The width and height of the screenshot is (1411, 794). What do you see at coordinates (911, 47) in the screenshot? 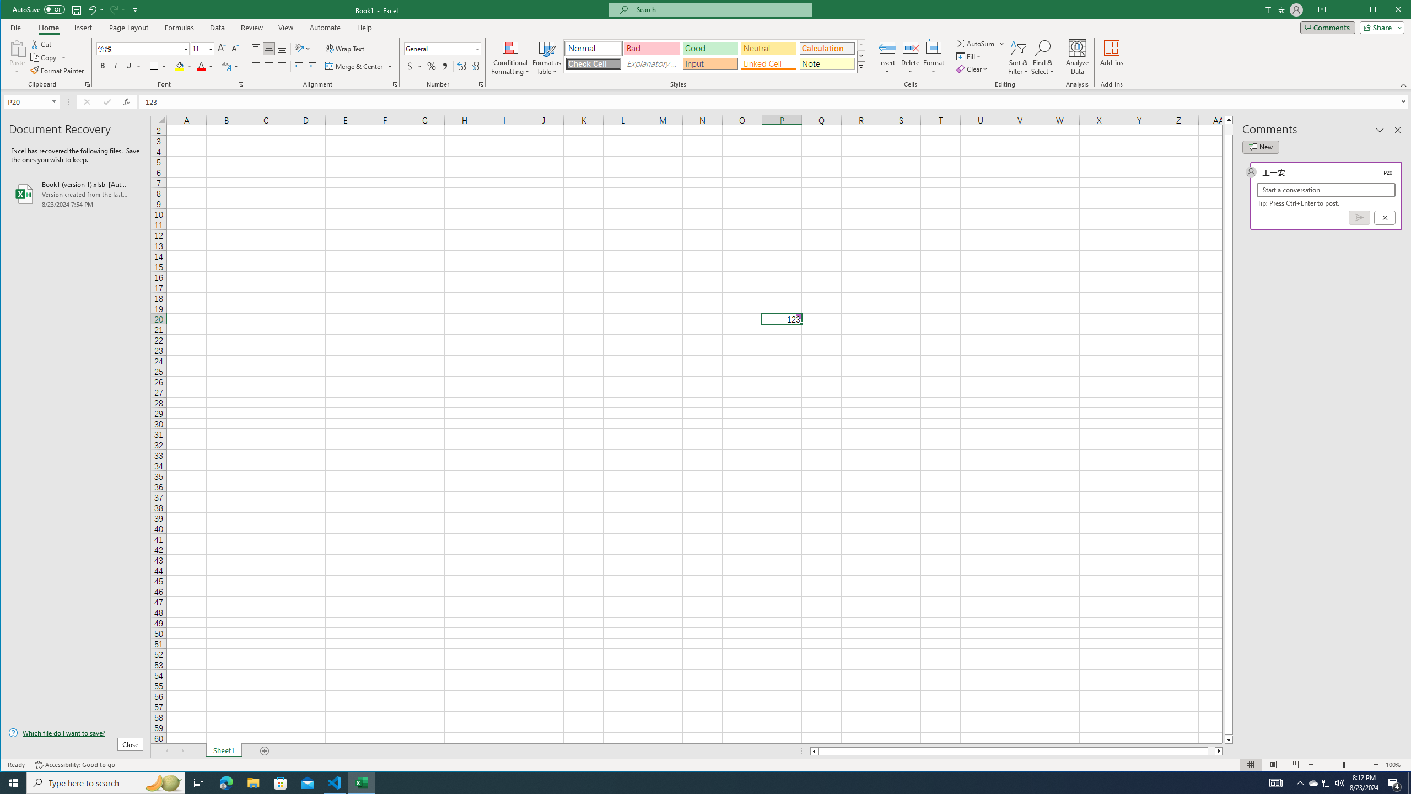
I see `Delete Cells...` at bounding box center [911, 47].